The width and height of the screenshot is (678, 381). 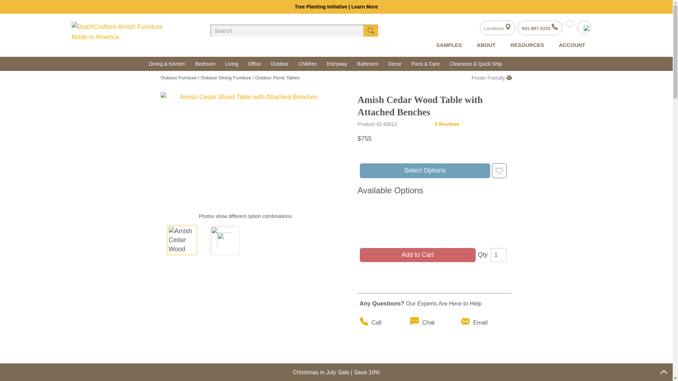 I want to click on 1, so click(x=498, y=255).